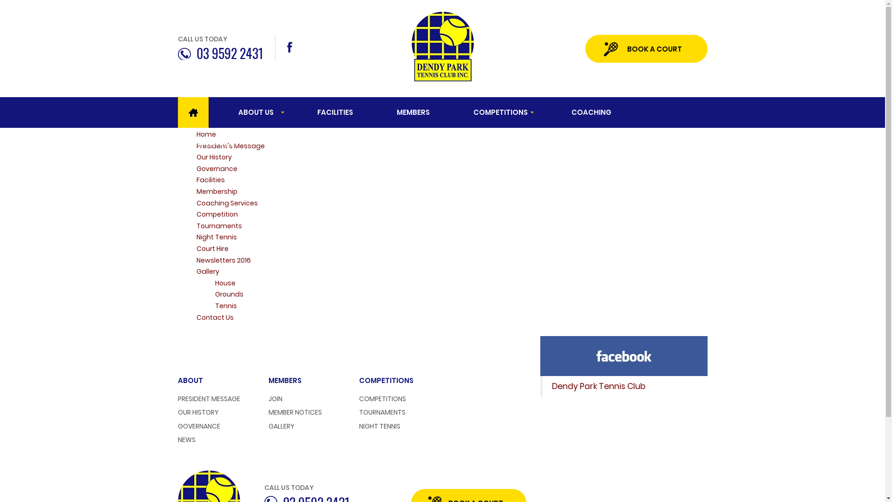 This screenshot has height=502, width=892. Describe the element at coordinates (220, 52) in the screenshot. I see `03 9592 2431` at that location.